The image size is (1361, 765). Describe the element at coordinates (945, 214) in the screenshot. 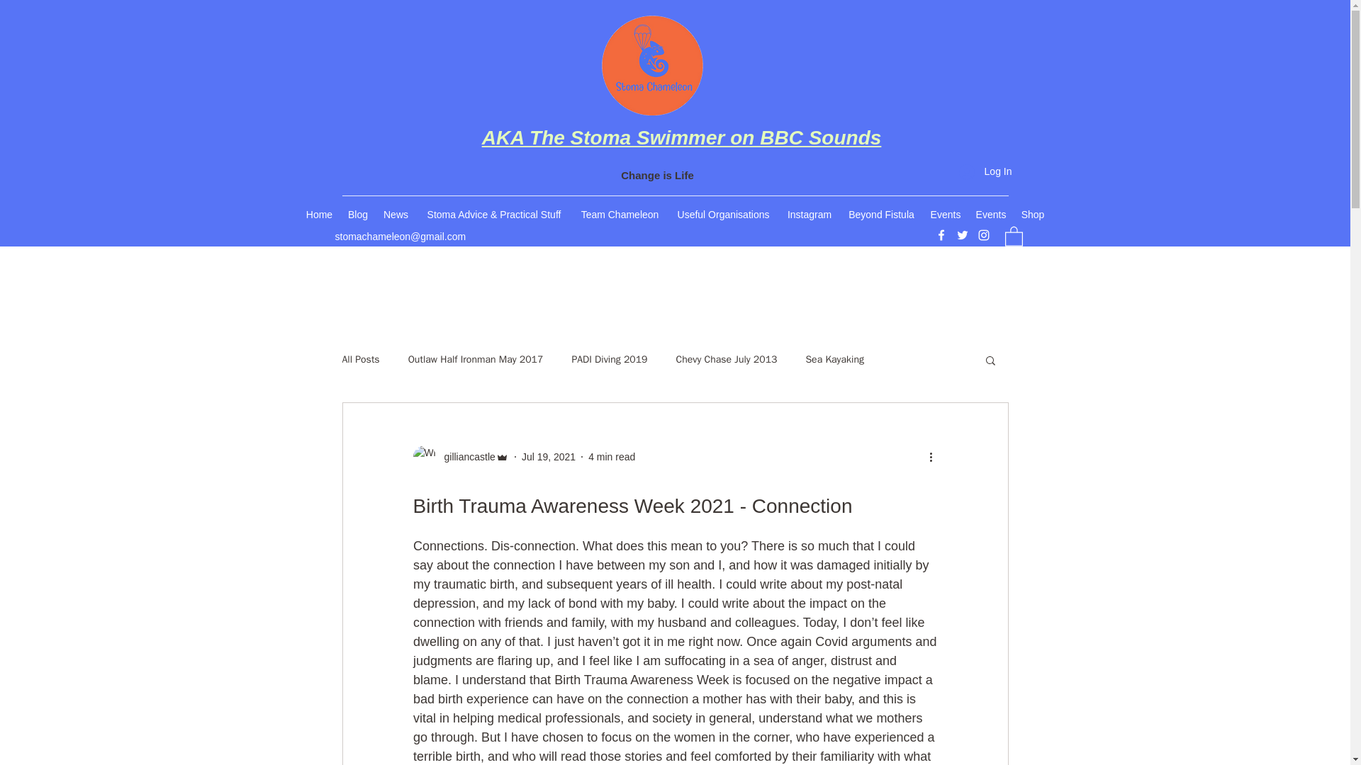

I see `Events` at that location.